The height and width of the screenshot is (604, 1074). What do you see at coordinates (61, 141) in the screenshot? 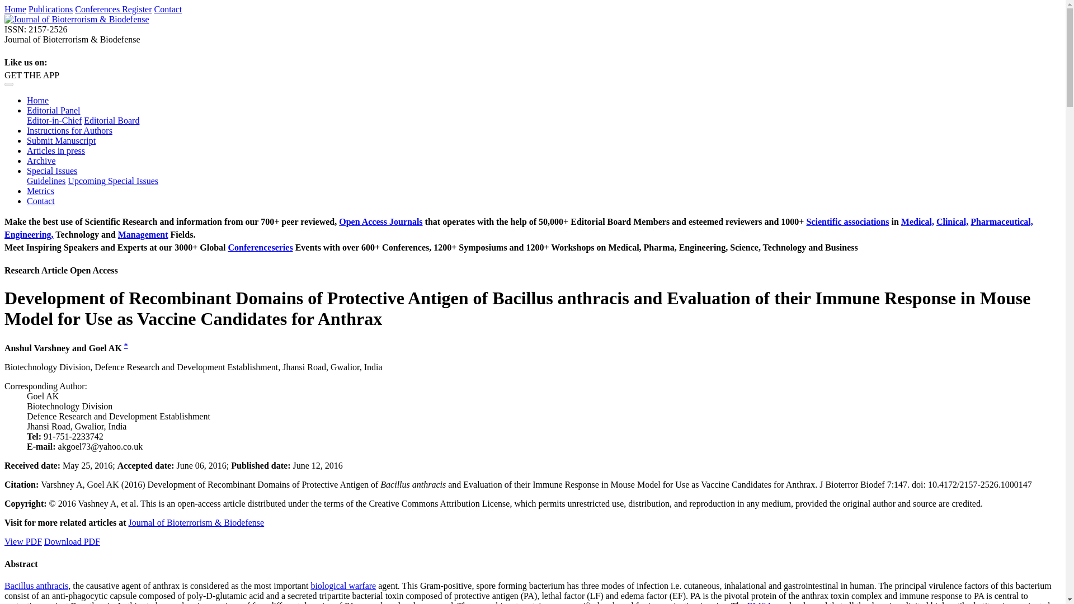
I see `Submit Manuscript` at bounding box center [61, 141].